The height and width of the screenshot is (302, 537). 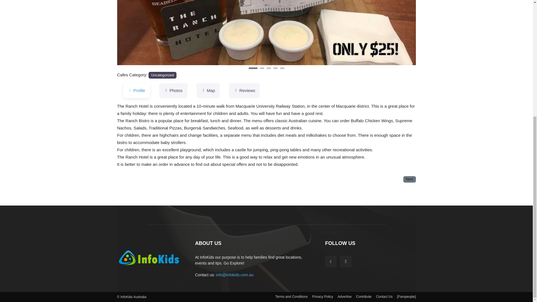 What do you see at coordinates (136, 91) in the screenshot?
I see `Profile` at bounding box center [136, 91].